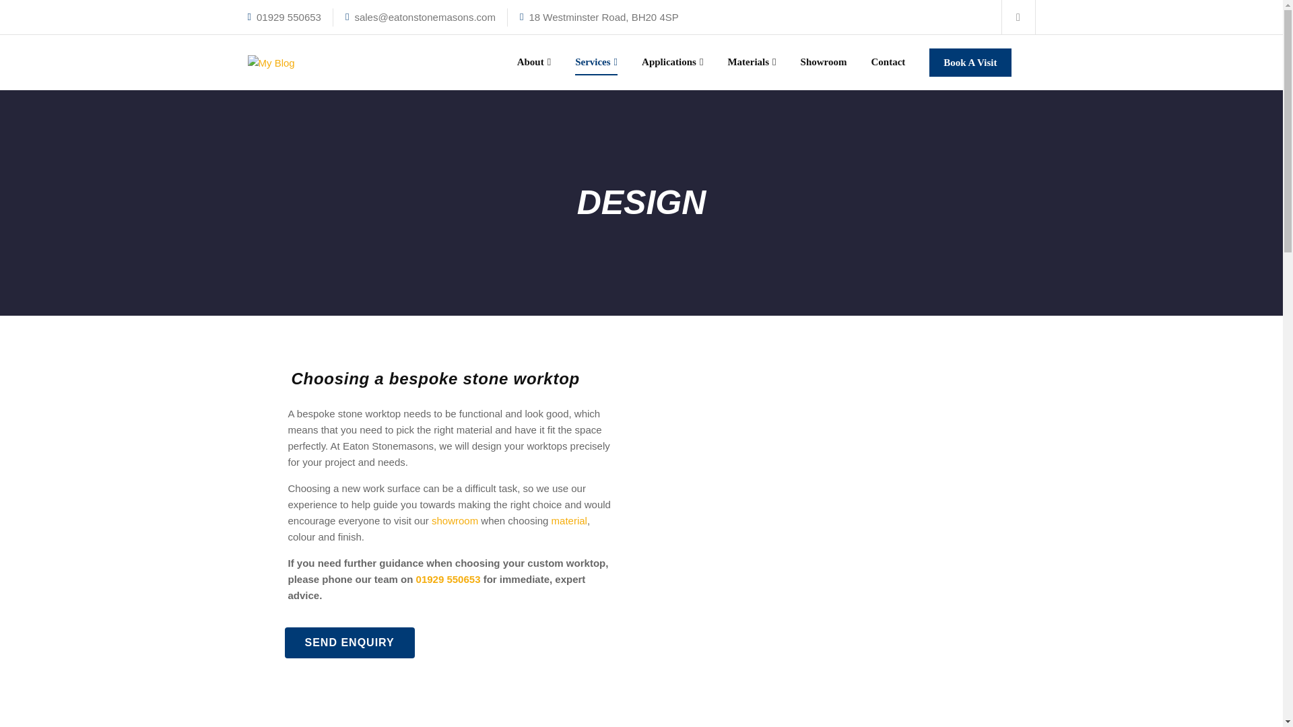  Describe the element at coordinates (271, 62) in the screenshot. I see `My Blog` at that location.